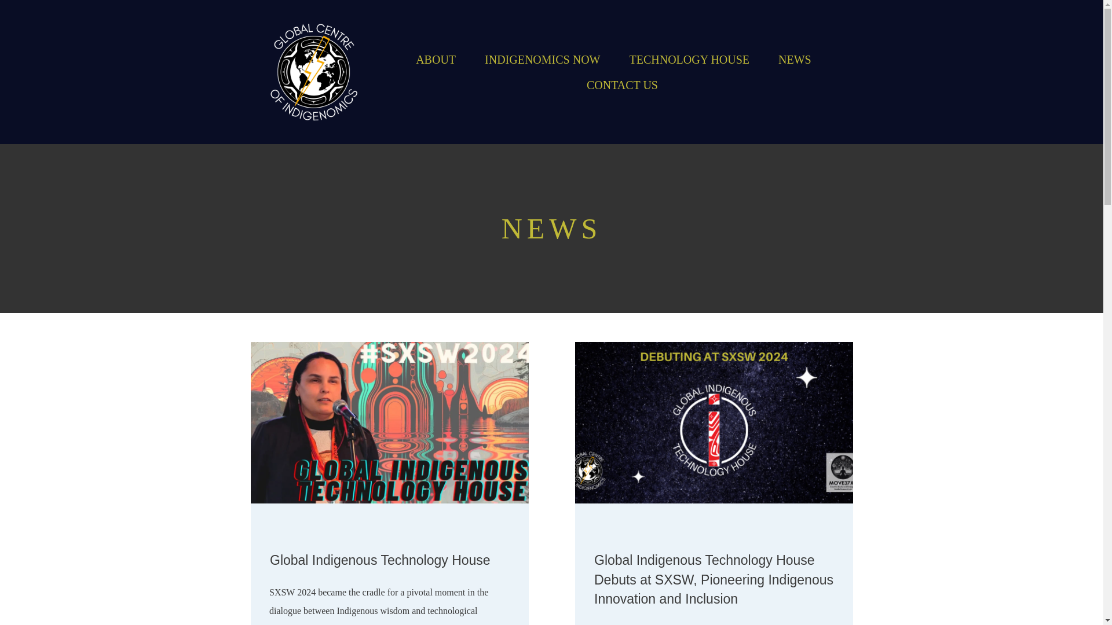  Describe the element at coordinates (542, 59) in the screenshot. I see `INDIGENOMICS NOW` at that location.